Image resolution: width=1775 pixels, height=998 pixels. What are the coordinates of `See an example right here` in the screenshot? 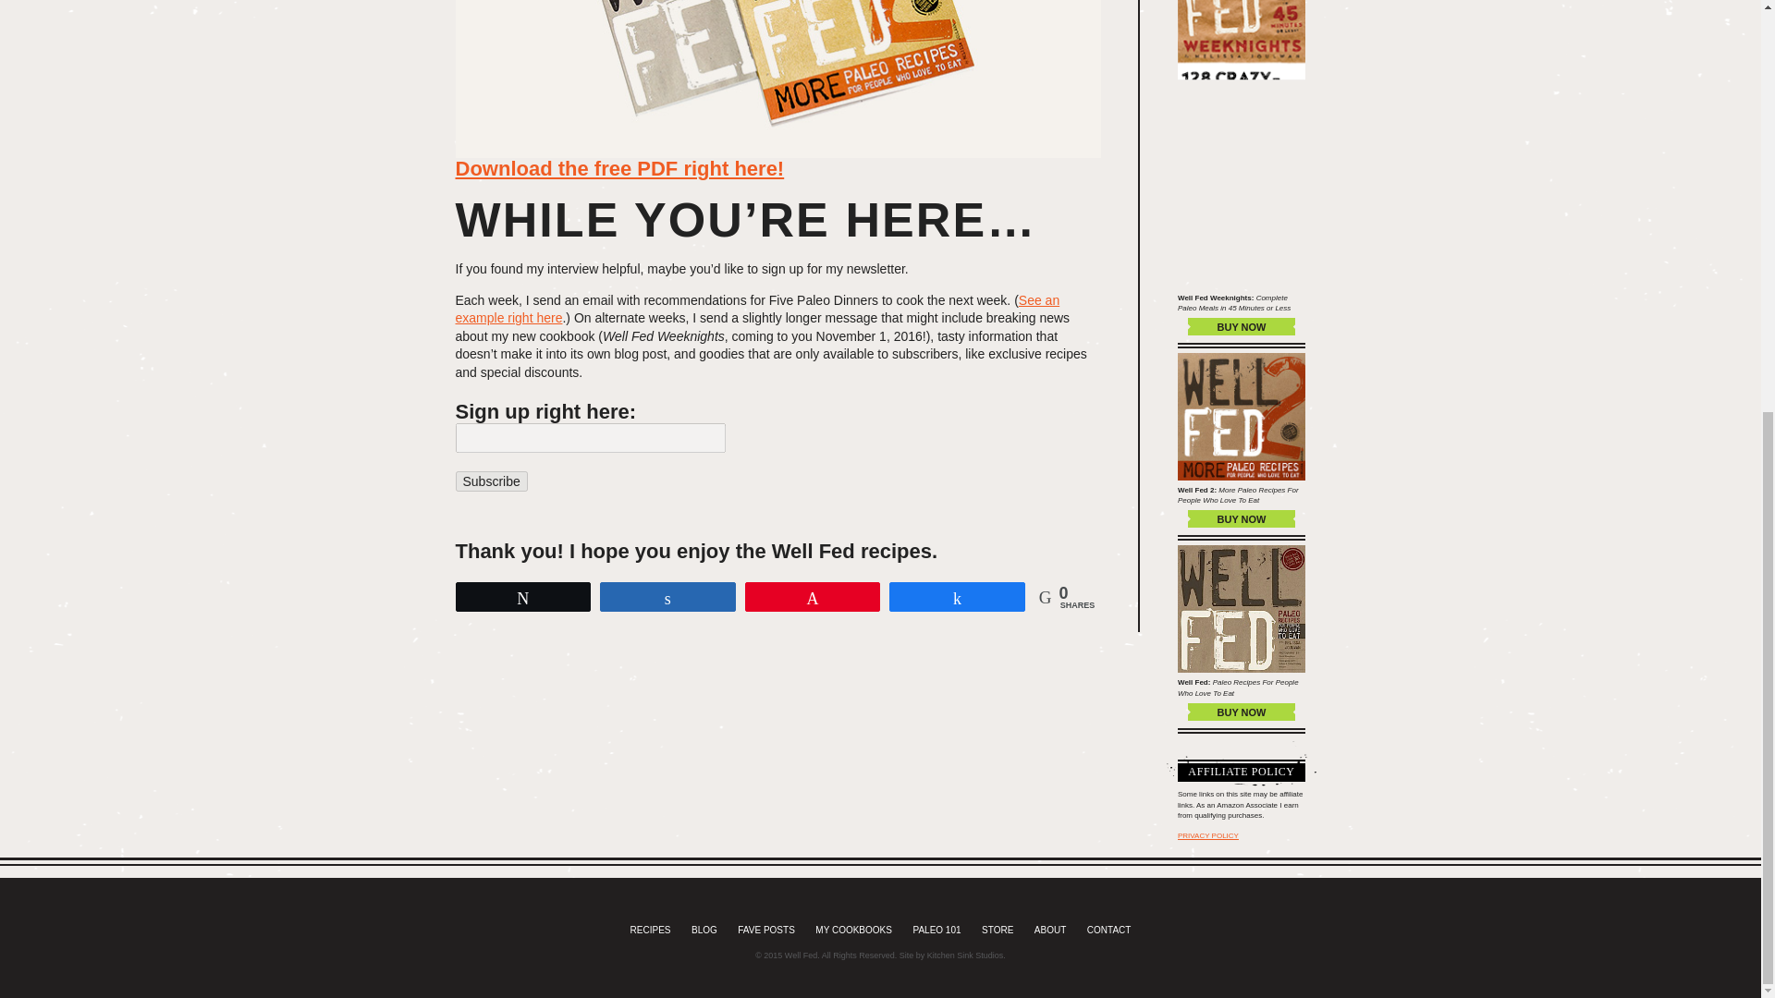 It's located at (756, 310).